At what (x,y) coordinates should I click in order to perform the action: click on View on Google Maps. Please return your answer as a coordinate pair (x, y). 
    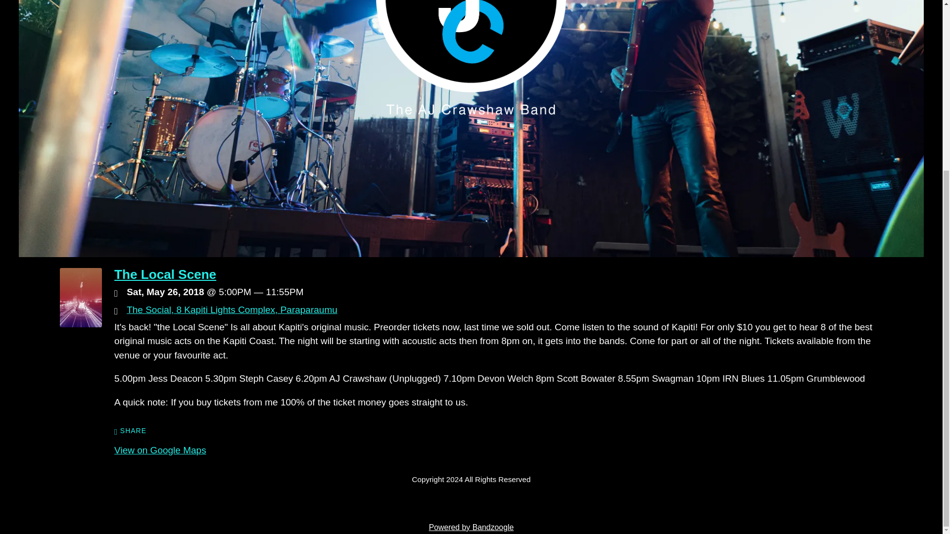
    Looking at the image, I should click on (232, 310).